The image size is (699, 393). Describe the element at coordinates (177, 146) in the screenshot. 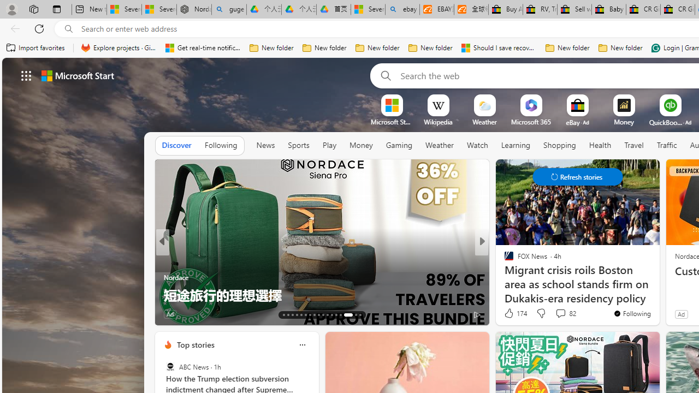

I see `Discover` at that location.